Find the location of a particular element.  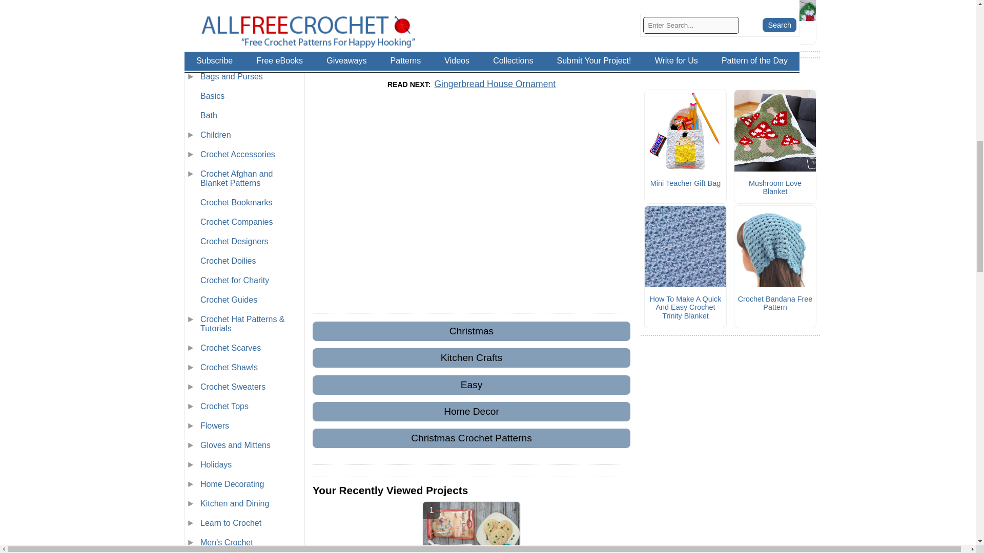

Insticator Content Engagement Unit is located at coordinates (471, 203).